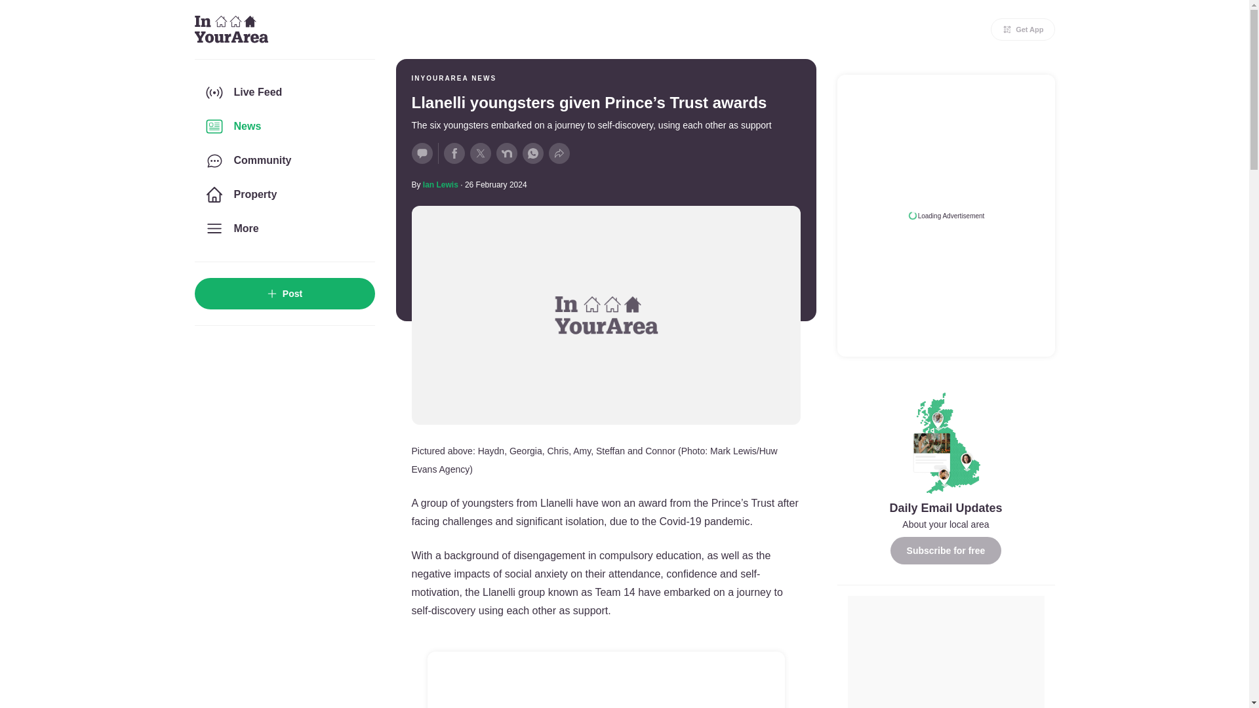 The image size is (1259, 708). What do you see at coordinates (422, 153) in the screenshot?
I see `Social Button` at bounding box center [422, 153].